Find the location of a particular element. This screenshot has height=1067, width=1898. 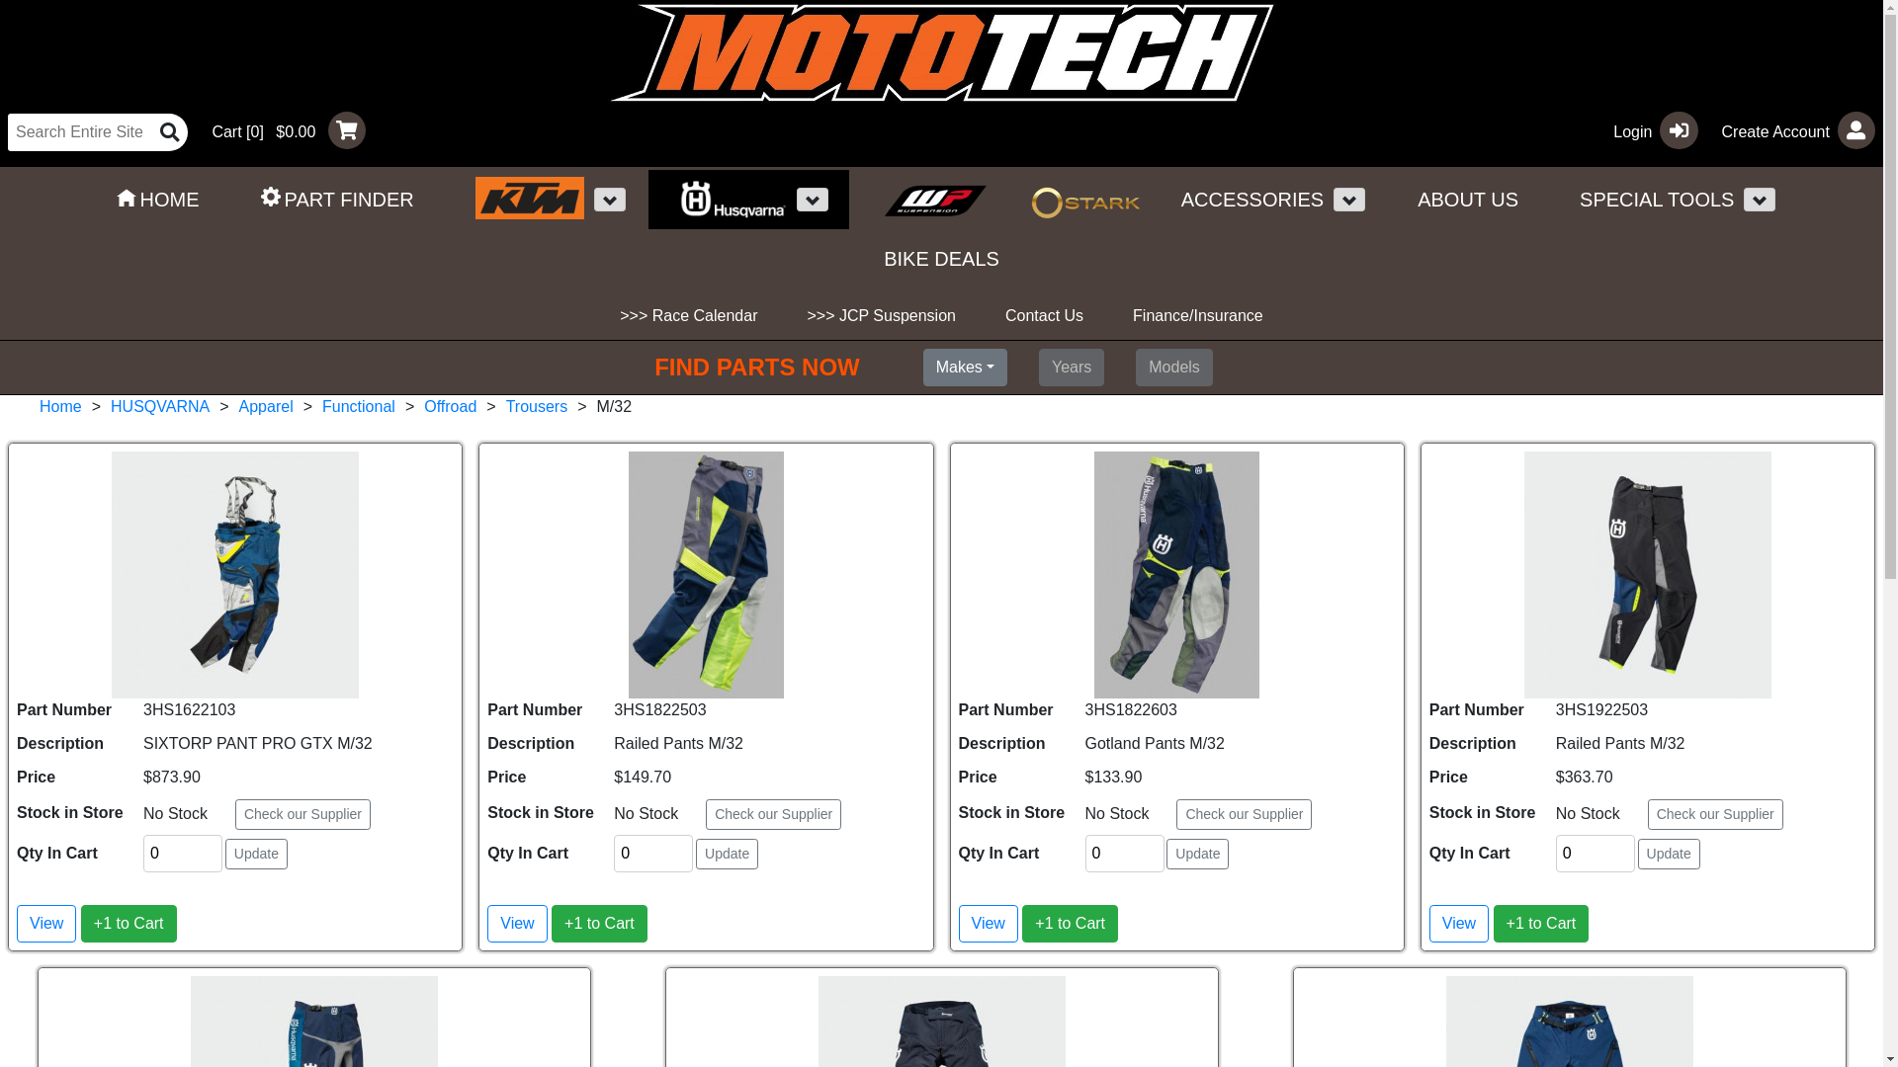

Makes is located at coordinates (965, 368).